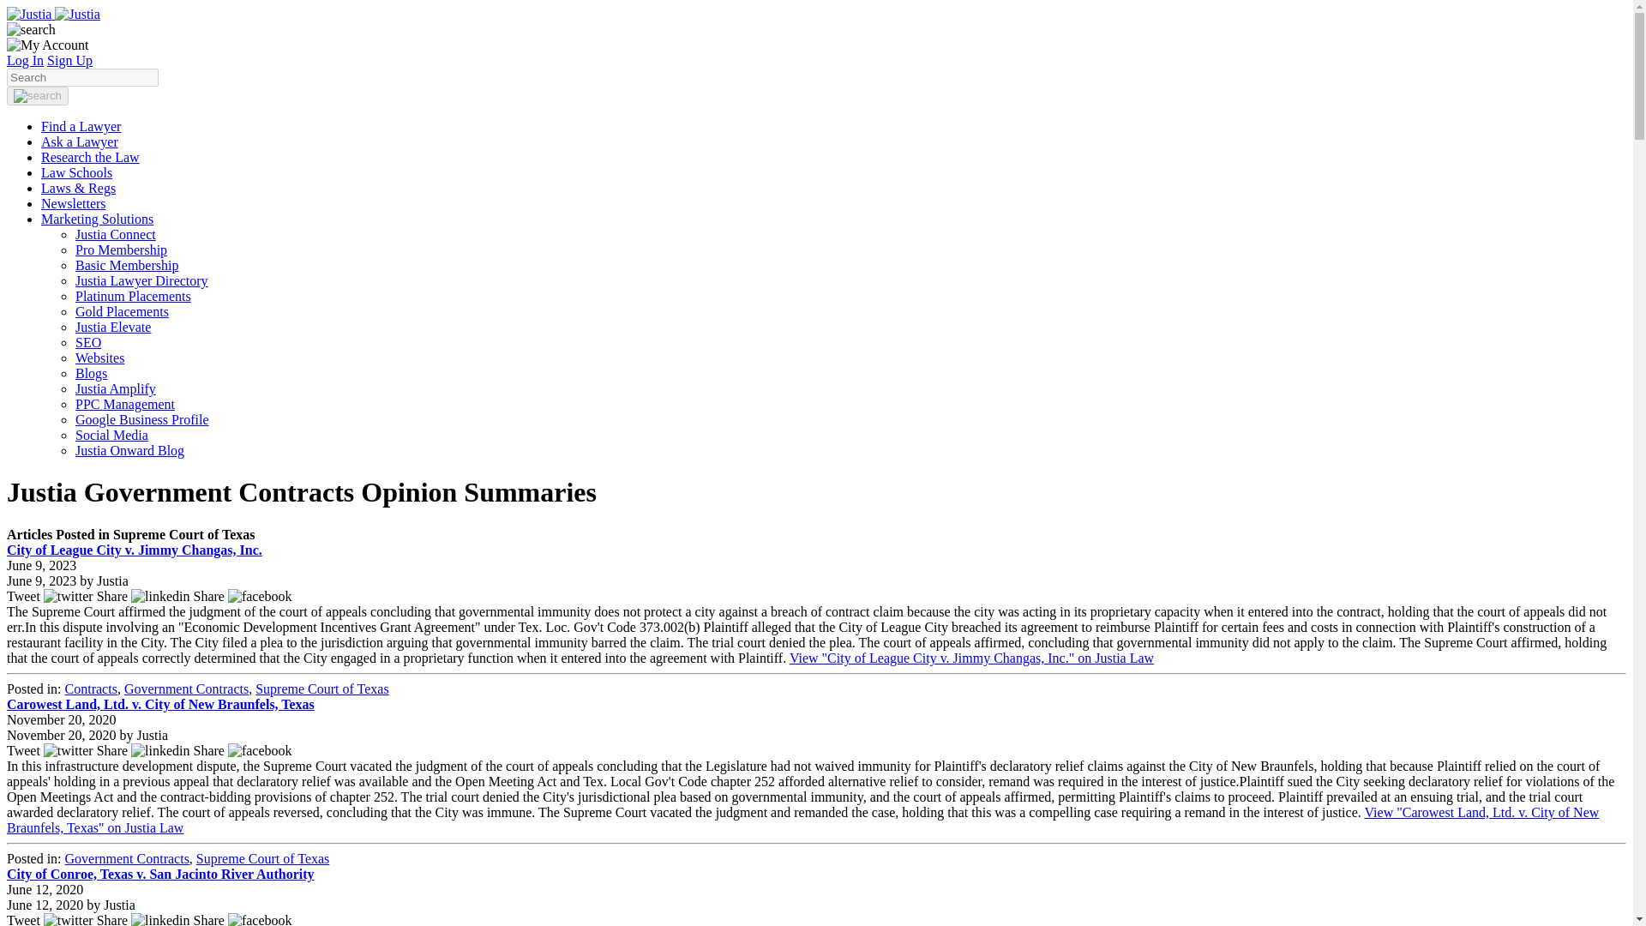  What do you see at coordinates (122, 250) in the screenshot?
I see `Pro Membership` at bounding box center [122, 250].